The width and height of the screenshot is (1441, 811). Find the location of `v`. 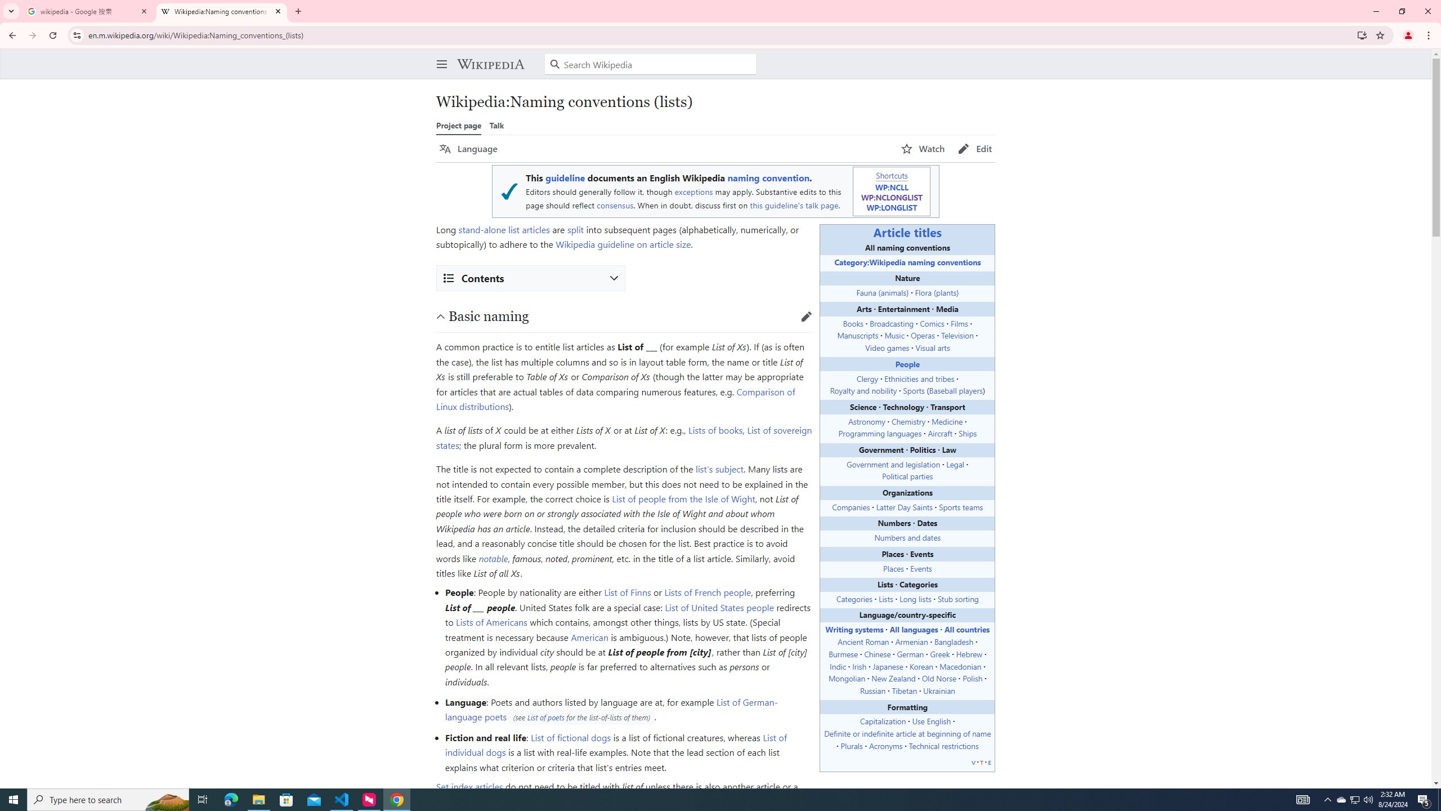

v is located at coordinates (973, 761).